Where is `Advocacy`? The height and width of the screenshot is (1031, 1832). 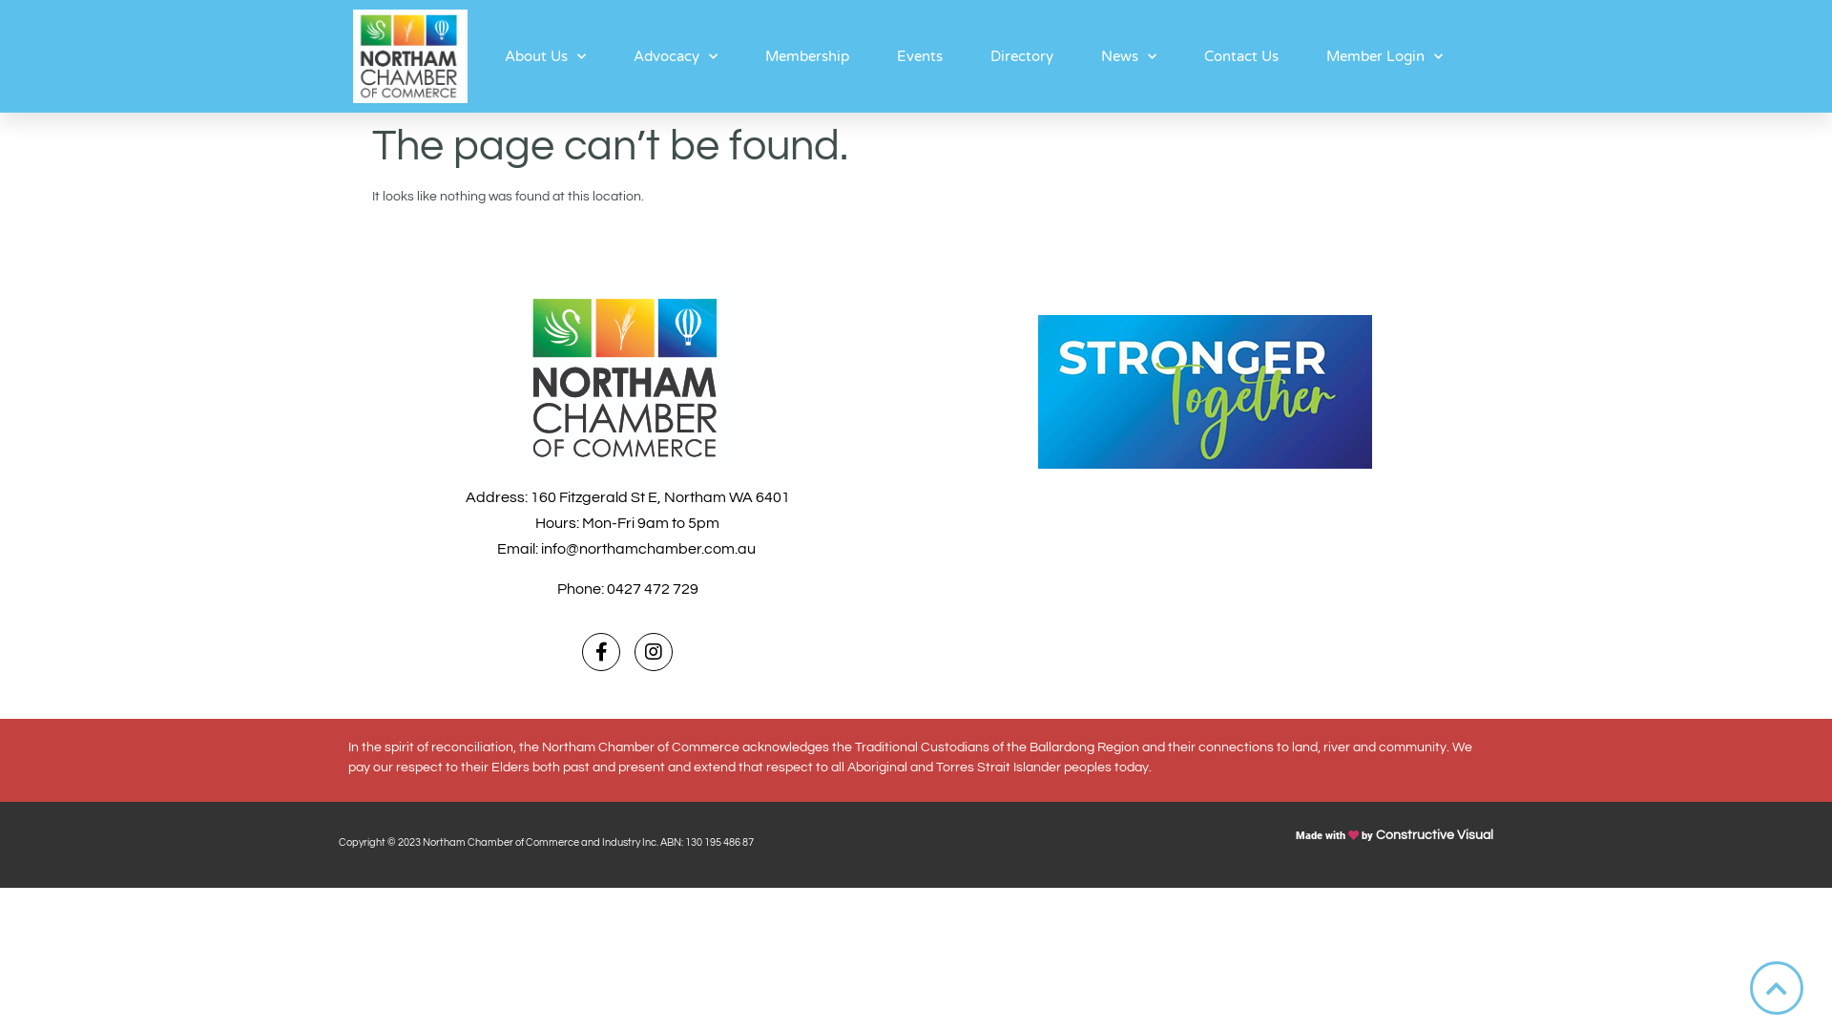 Advocacy is located at coordinates (676, 56).